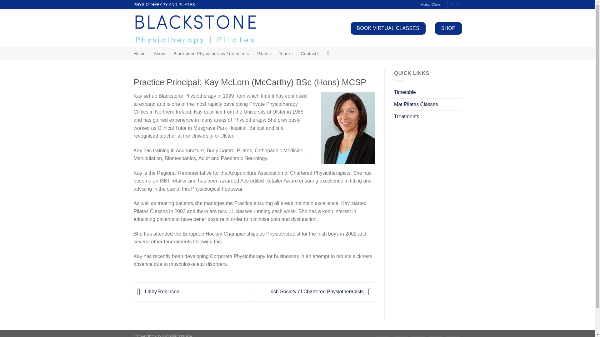  I want to click on About, so click(159, 54).